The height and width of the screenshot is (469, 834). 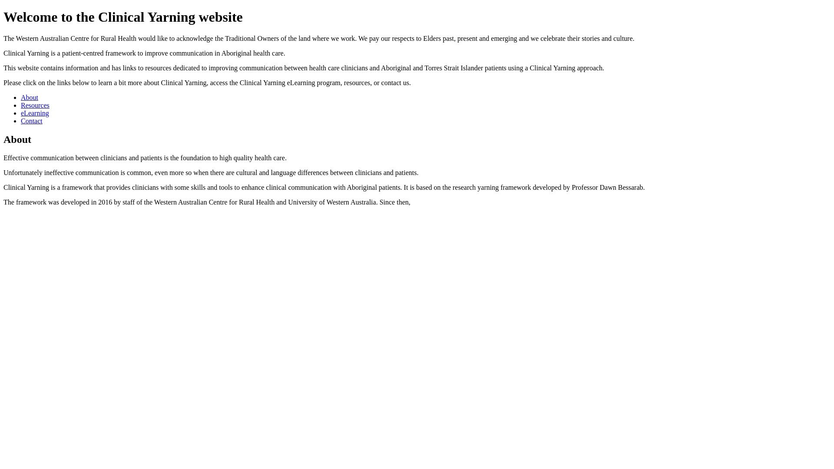 I want to click on Resources, so click(x=35, y=105).